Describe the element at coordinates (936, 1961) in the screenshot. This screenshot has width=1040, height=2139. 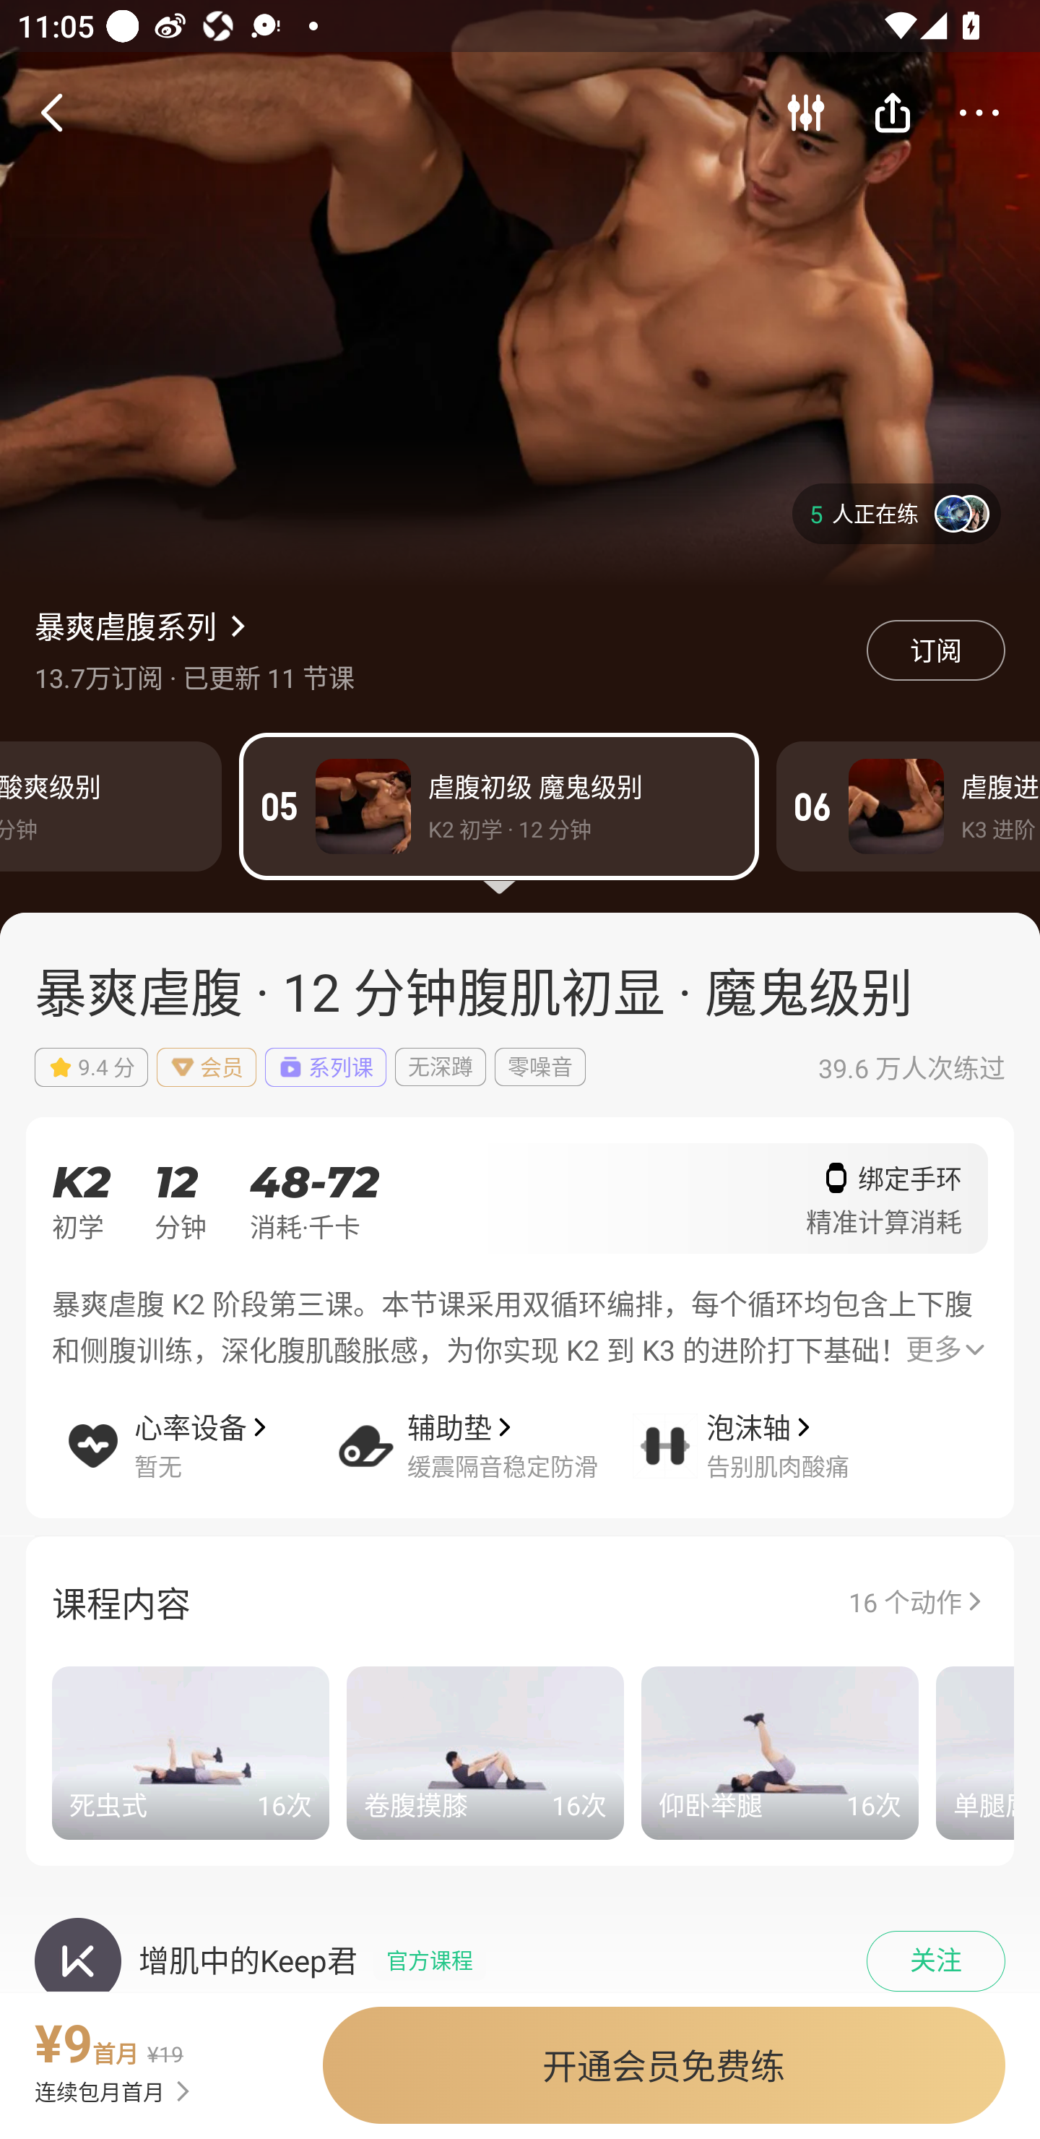
I see `关注` at that location.